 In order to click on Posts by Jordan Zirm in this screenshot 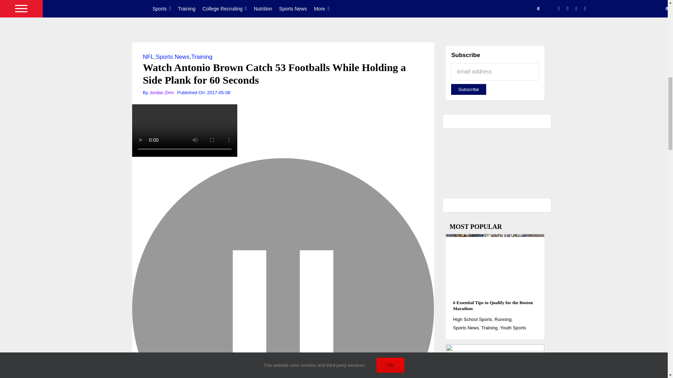, I will do `click(161, 92)`.